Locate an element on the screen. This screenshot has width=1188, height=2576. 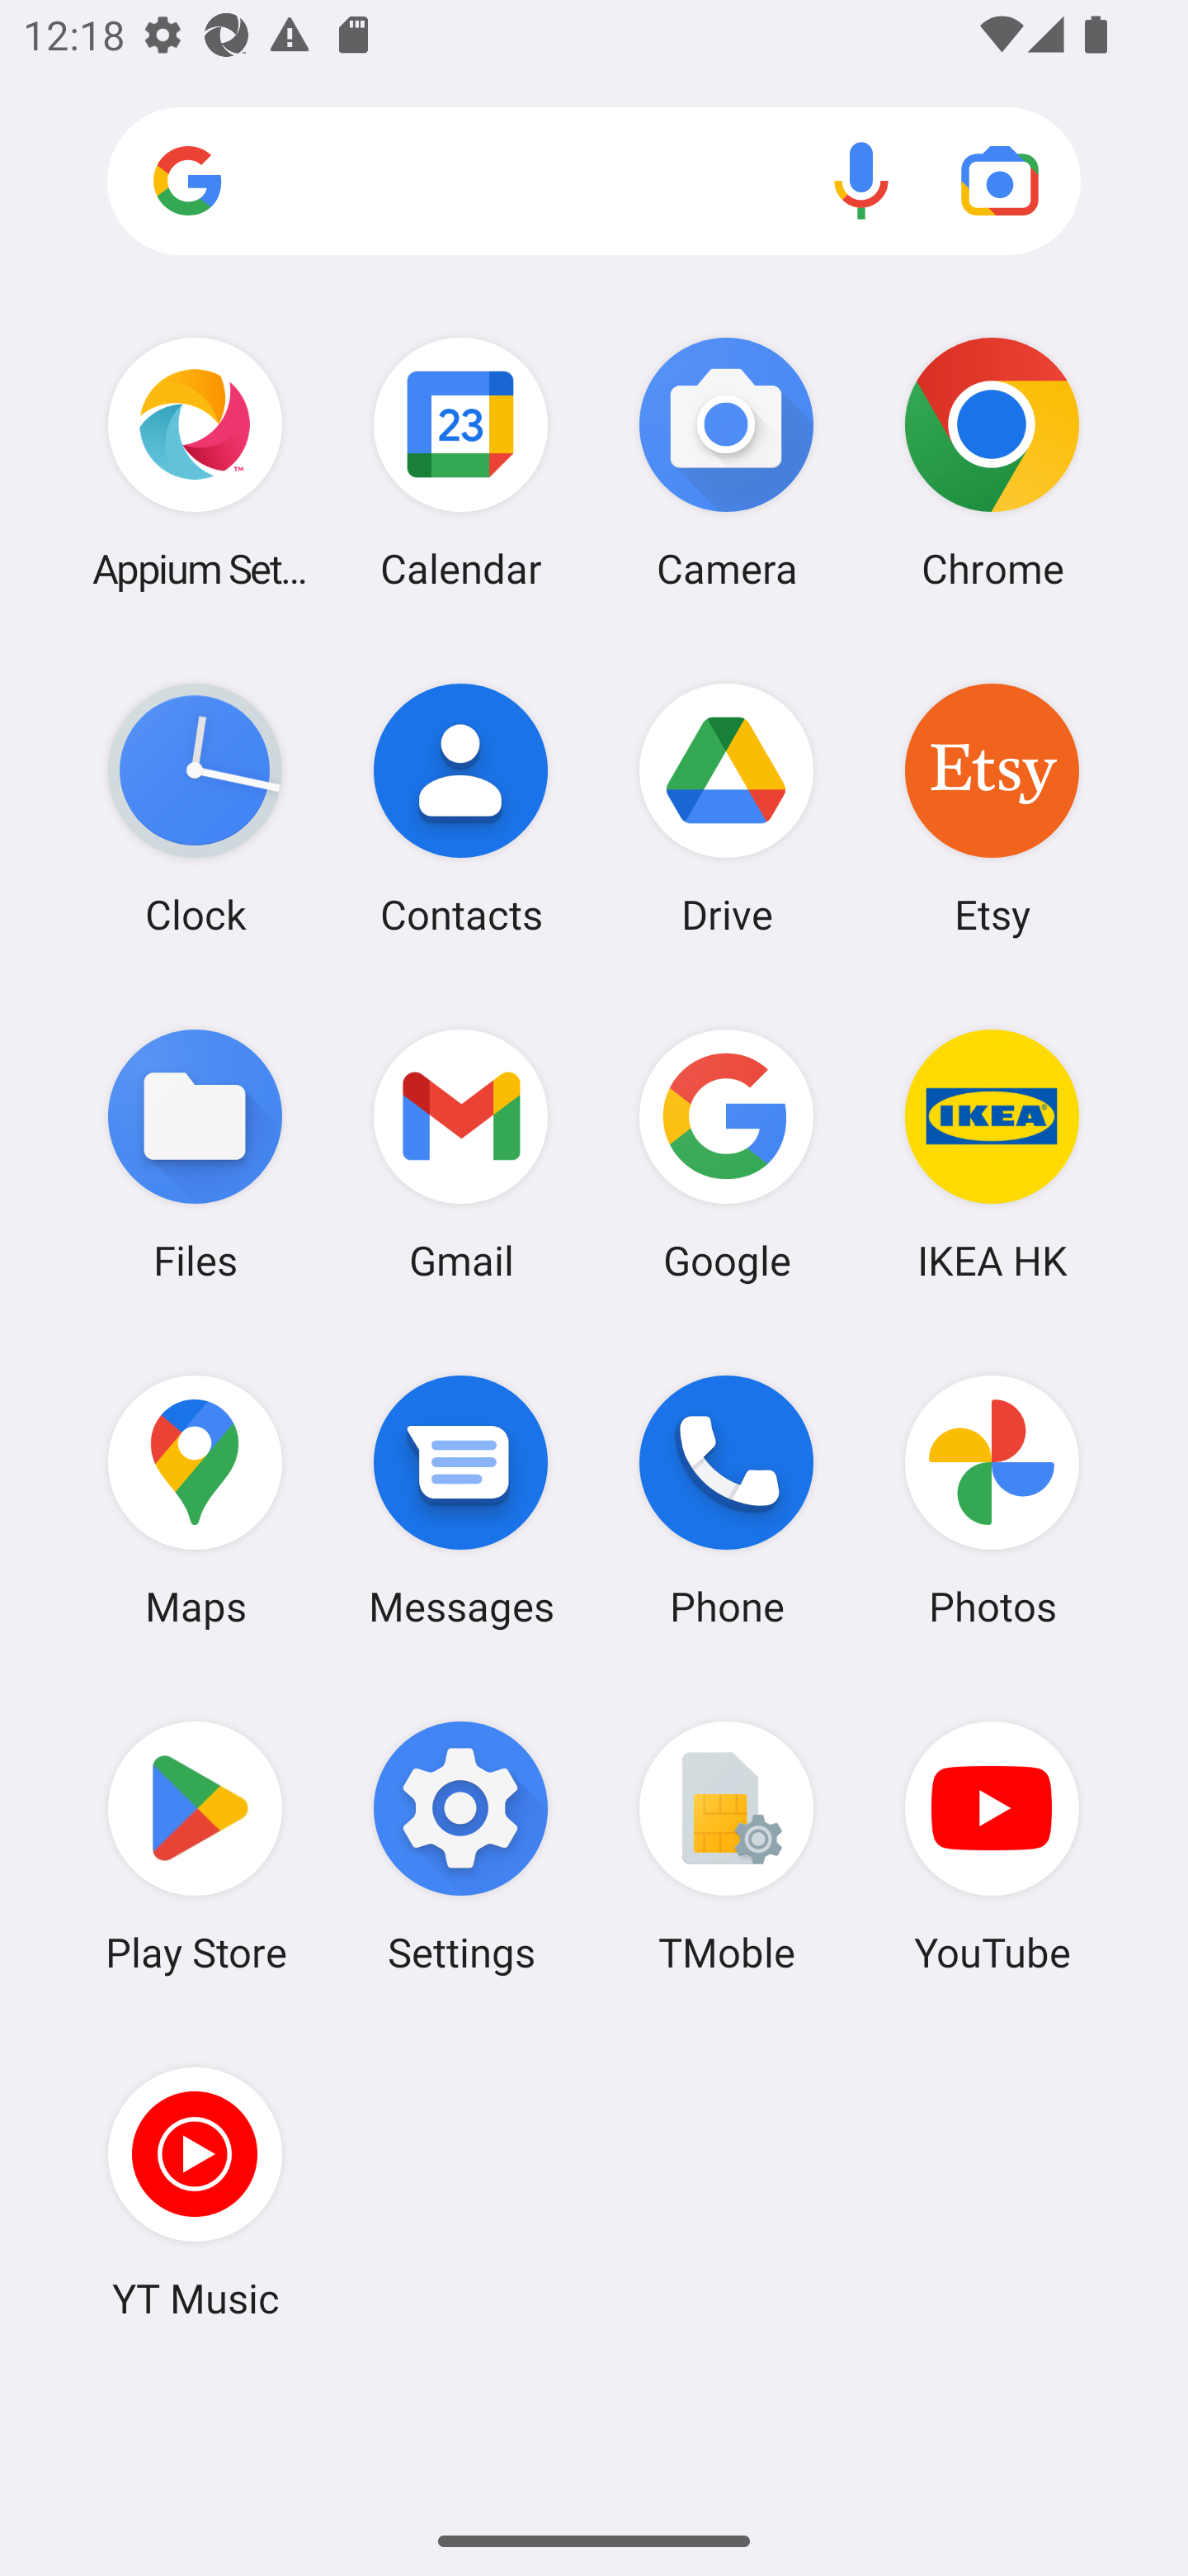
Voice search is located at coordinates (861, 180).